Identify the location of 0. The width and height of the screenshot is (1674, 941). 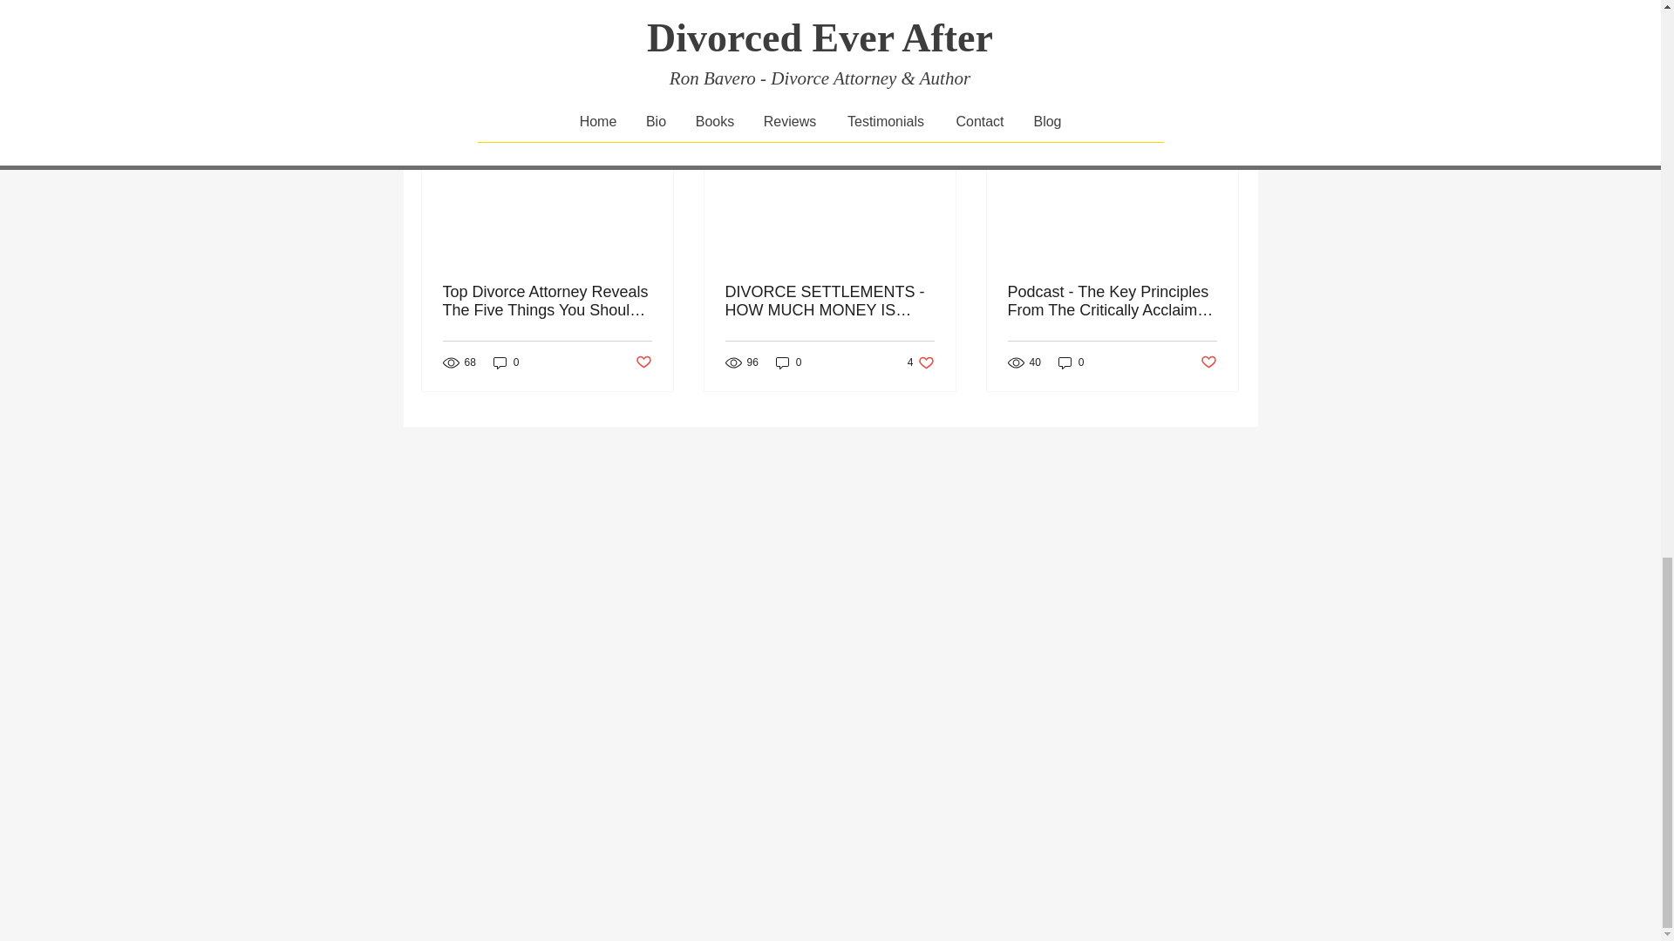
(506, 362).